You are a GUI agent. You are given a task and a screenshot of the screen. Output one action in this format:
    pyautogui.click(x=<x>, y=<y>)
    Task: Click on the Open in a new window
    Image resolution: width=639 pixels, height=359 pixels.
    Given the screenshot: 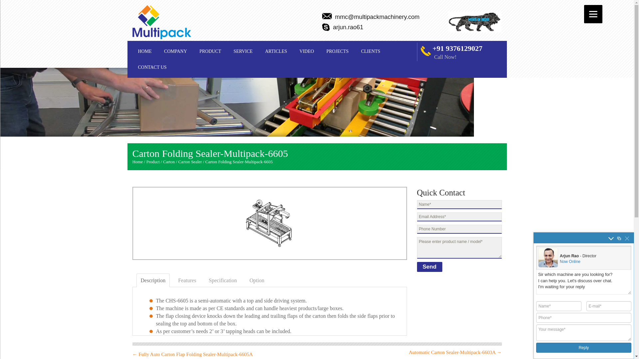 What is the action you would take?
    pyautogui.click(x=619, y=238)
    